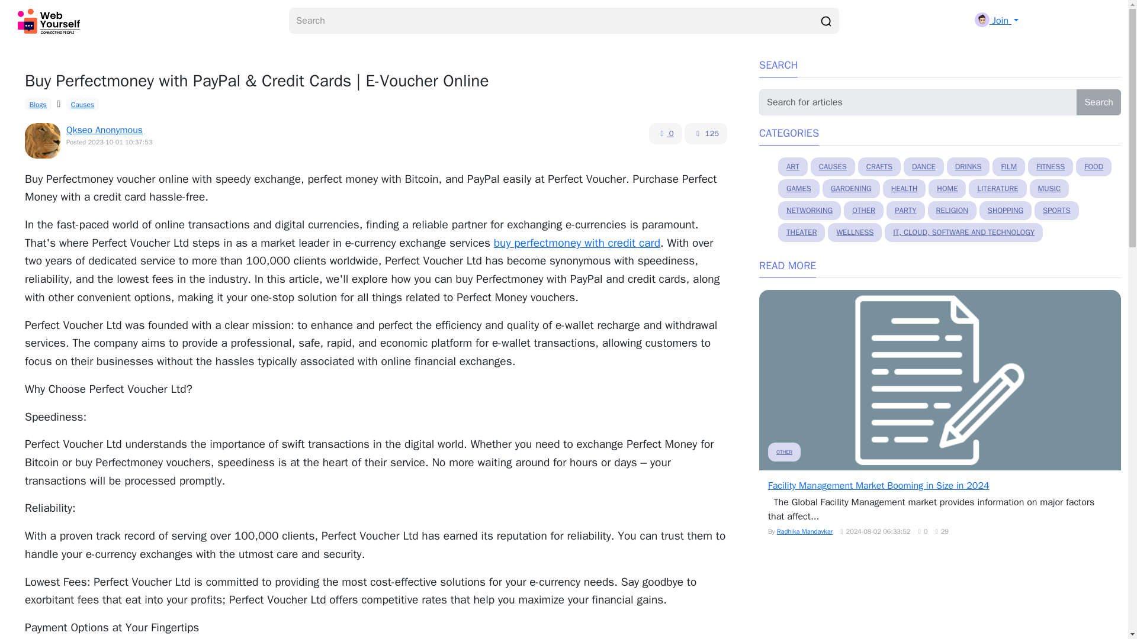 This screenshot has width=1137, height=639. What do you see at coordinates (792, 167) in the screenshot?
I see `ART` at bounding box center [792, 167].